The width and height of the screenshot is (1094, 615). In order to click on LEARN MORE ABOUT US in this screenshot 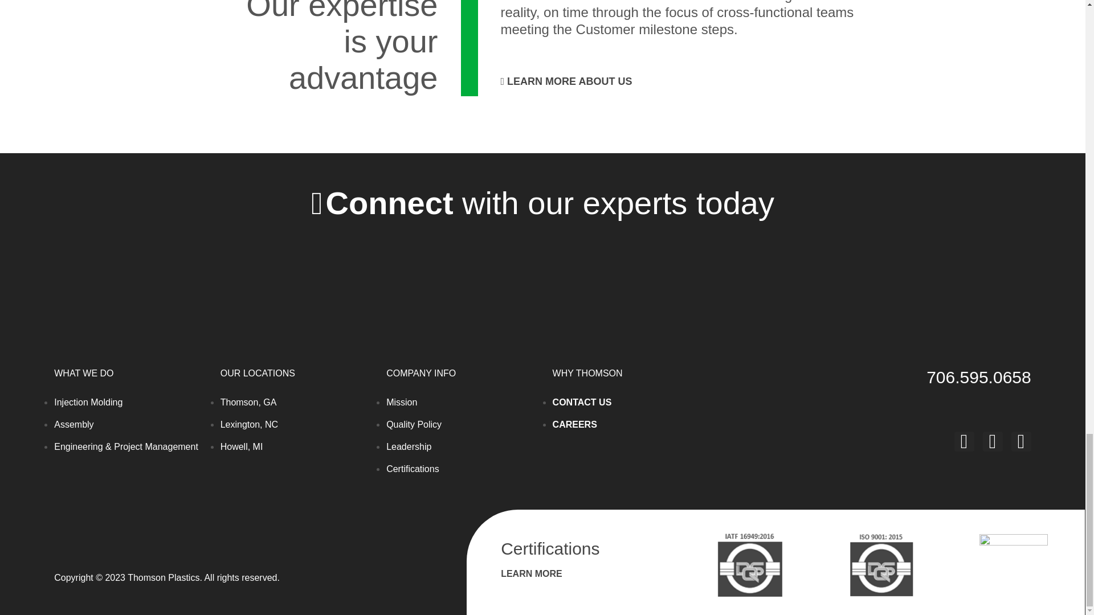, I will do `click(566, 81)`.